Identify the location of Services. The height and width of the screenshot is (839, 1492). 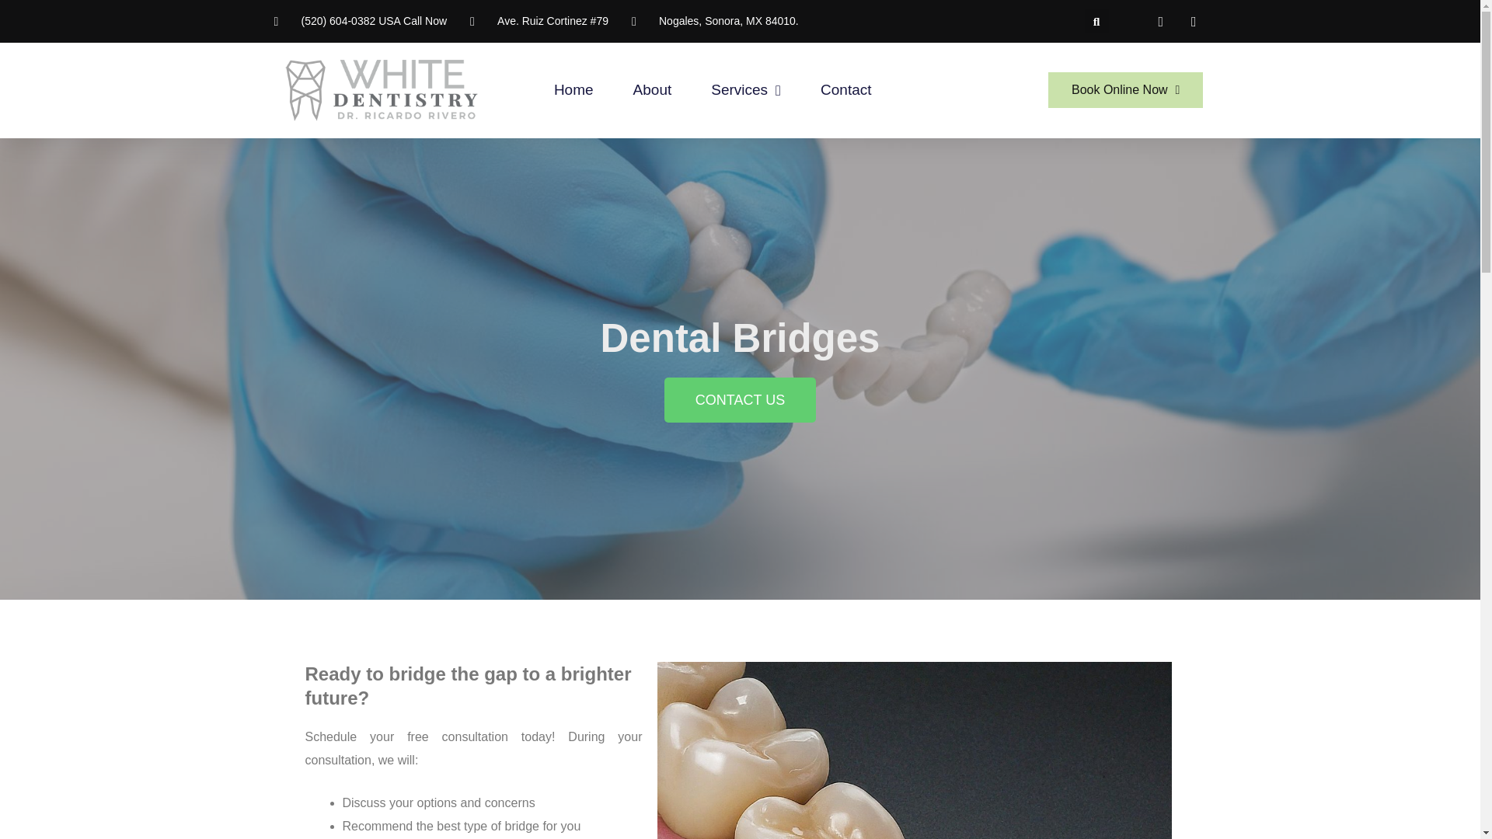
(746, 90).